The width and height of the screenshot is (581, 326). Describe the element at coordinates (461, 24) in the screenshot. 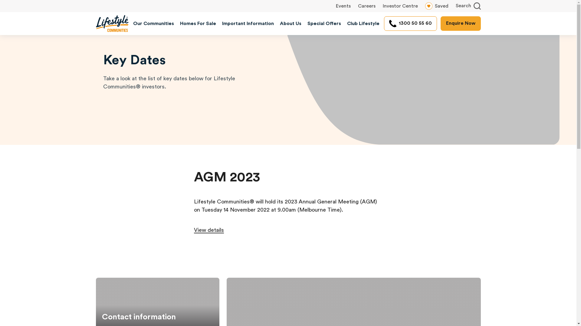

I see `Enquire Now` at that location.